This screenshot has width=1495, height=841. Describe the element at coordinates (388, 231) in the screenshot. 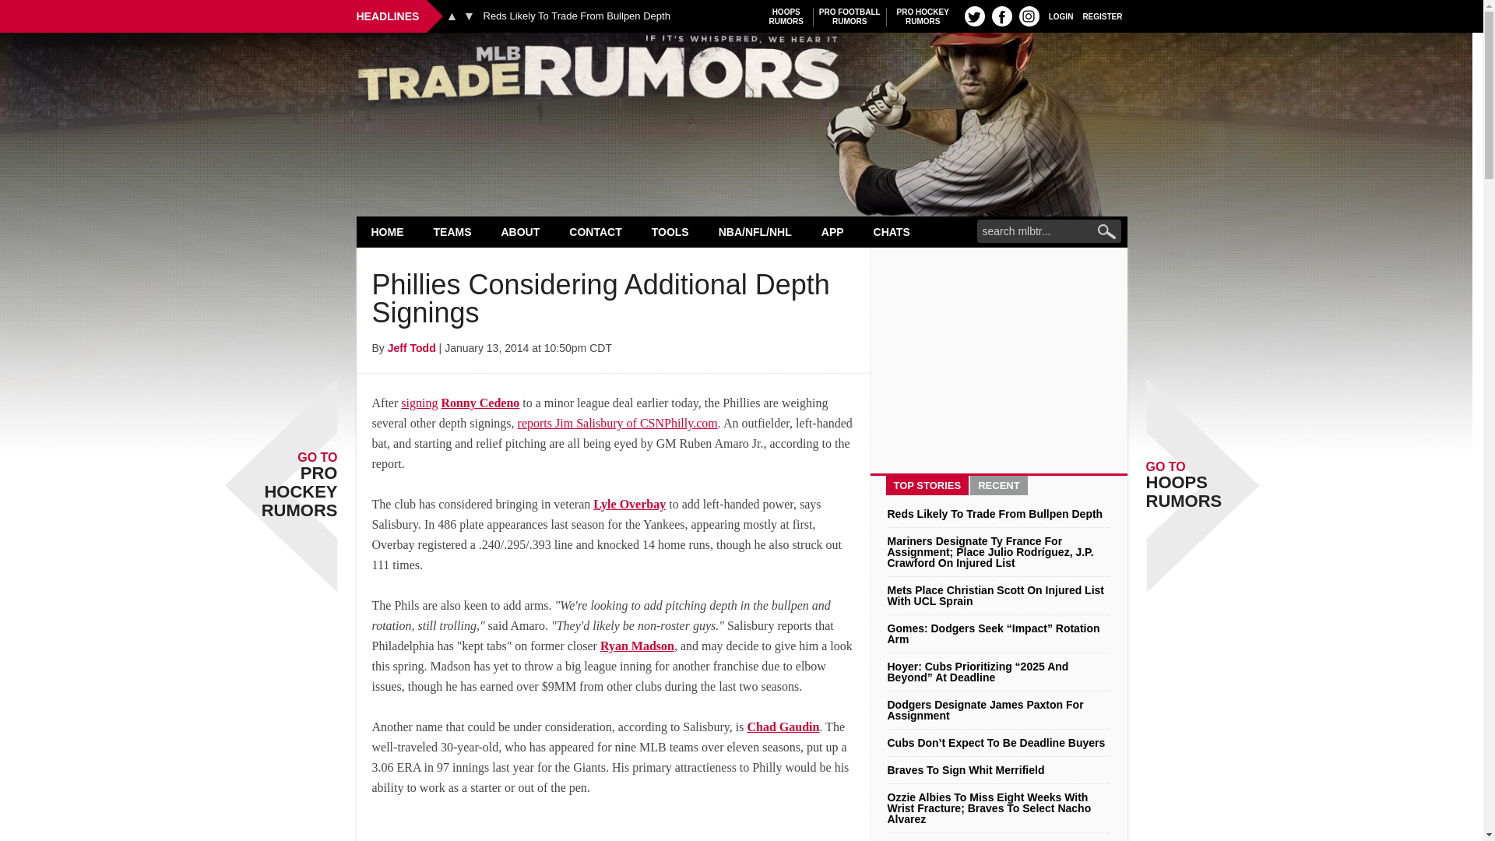

I see `Next` at that location.